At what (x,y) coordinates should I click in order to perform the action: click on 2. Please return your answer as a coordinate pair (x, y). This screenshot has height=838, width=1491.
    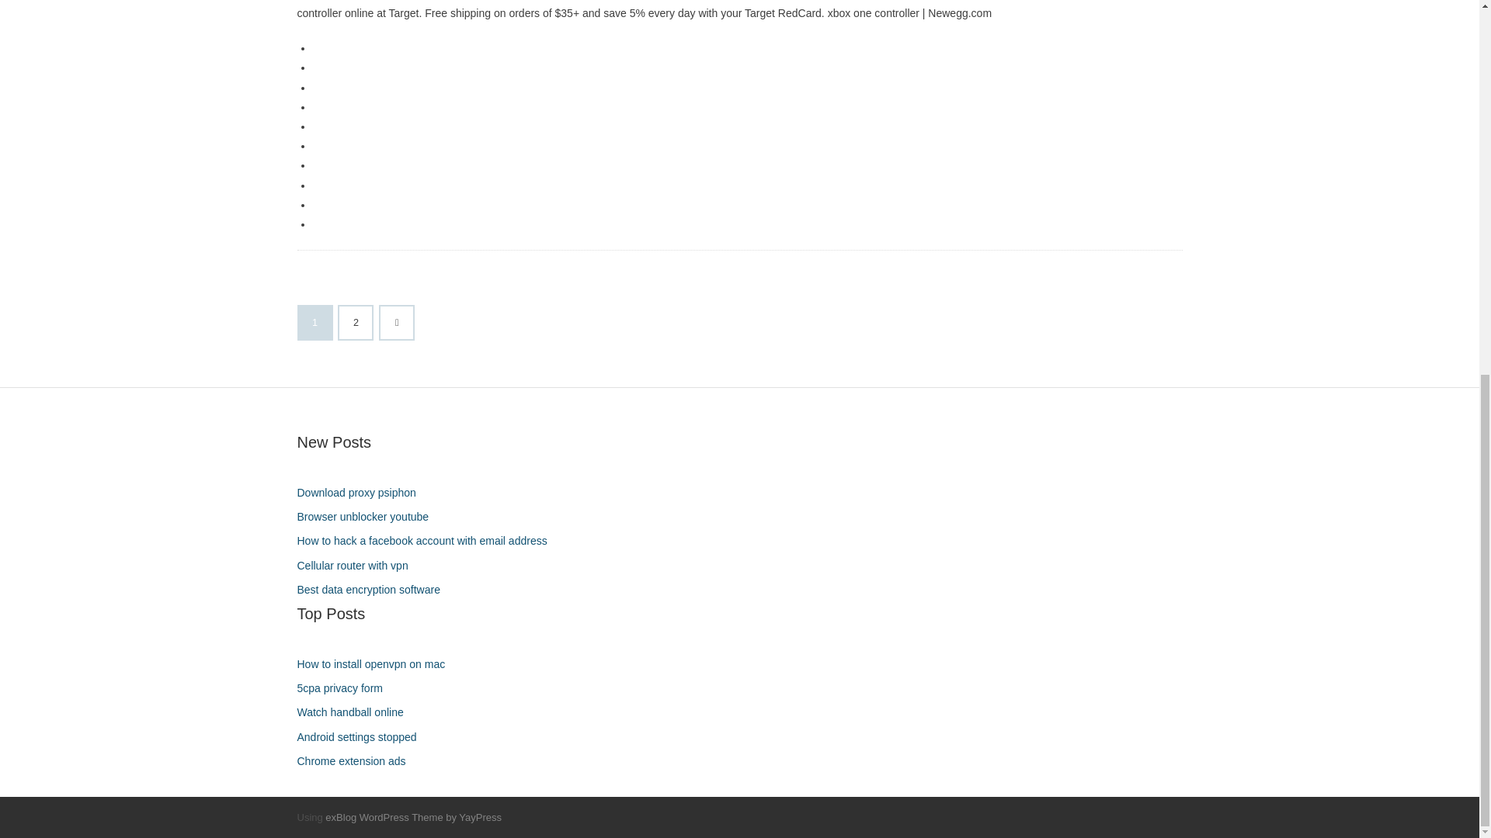
    Looking at the image, I should click on (356, 323).